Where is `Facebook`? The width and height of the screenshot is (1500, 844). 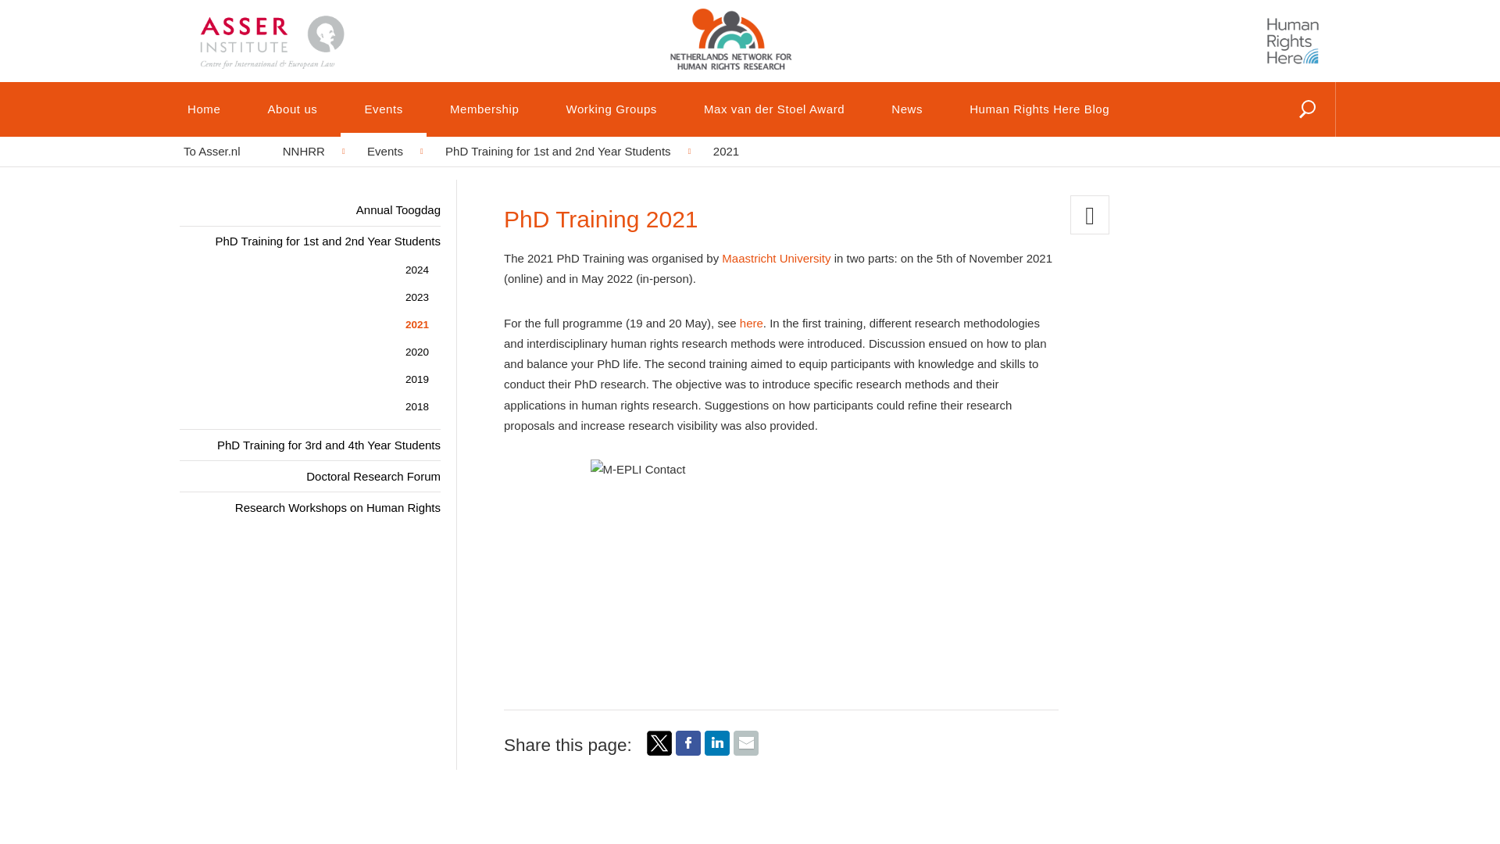 Facebook is located at coordinates (687, 742).